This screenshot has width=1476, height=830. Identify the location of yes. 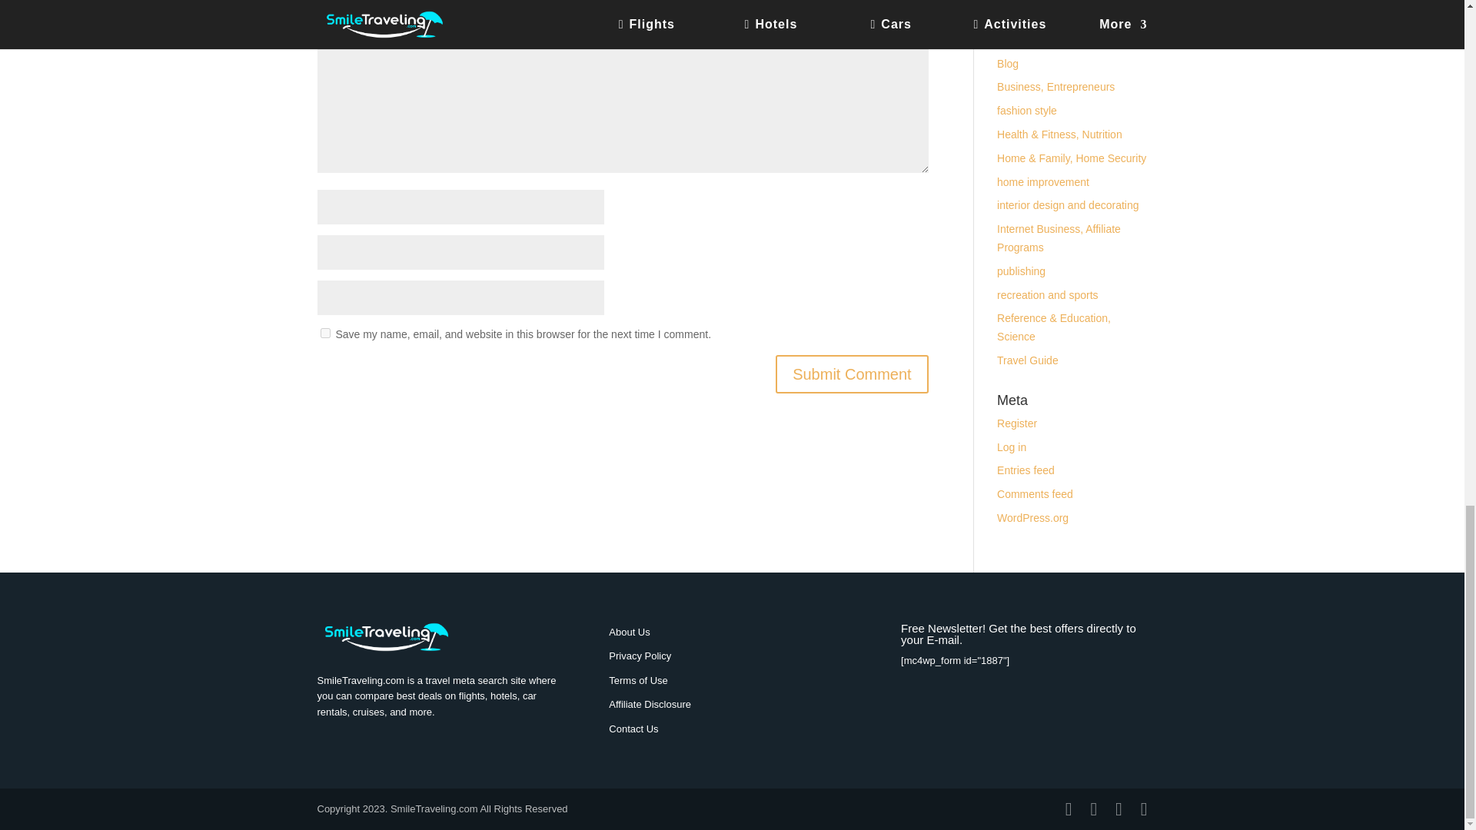
(324, 332).